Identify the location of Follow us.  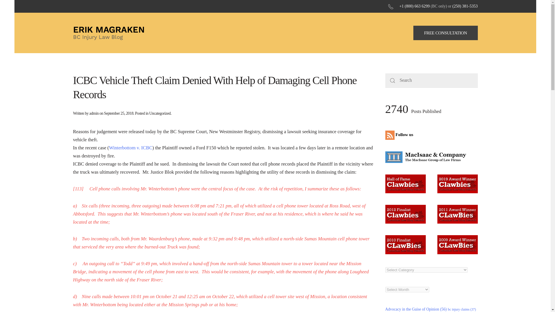
(400, 135).